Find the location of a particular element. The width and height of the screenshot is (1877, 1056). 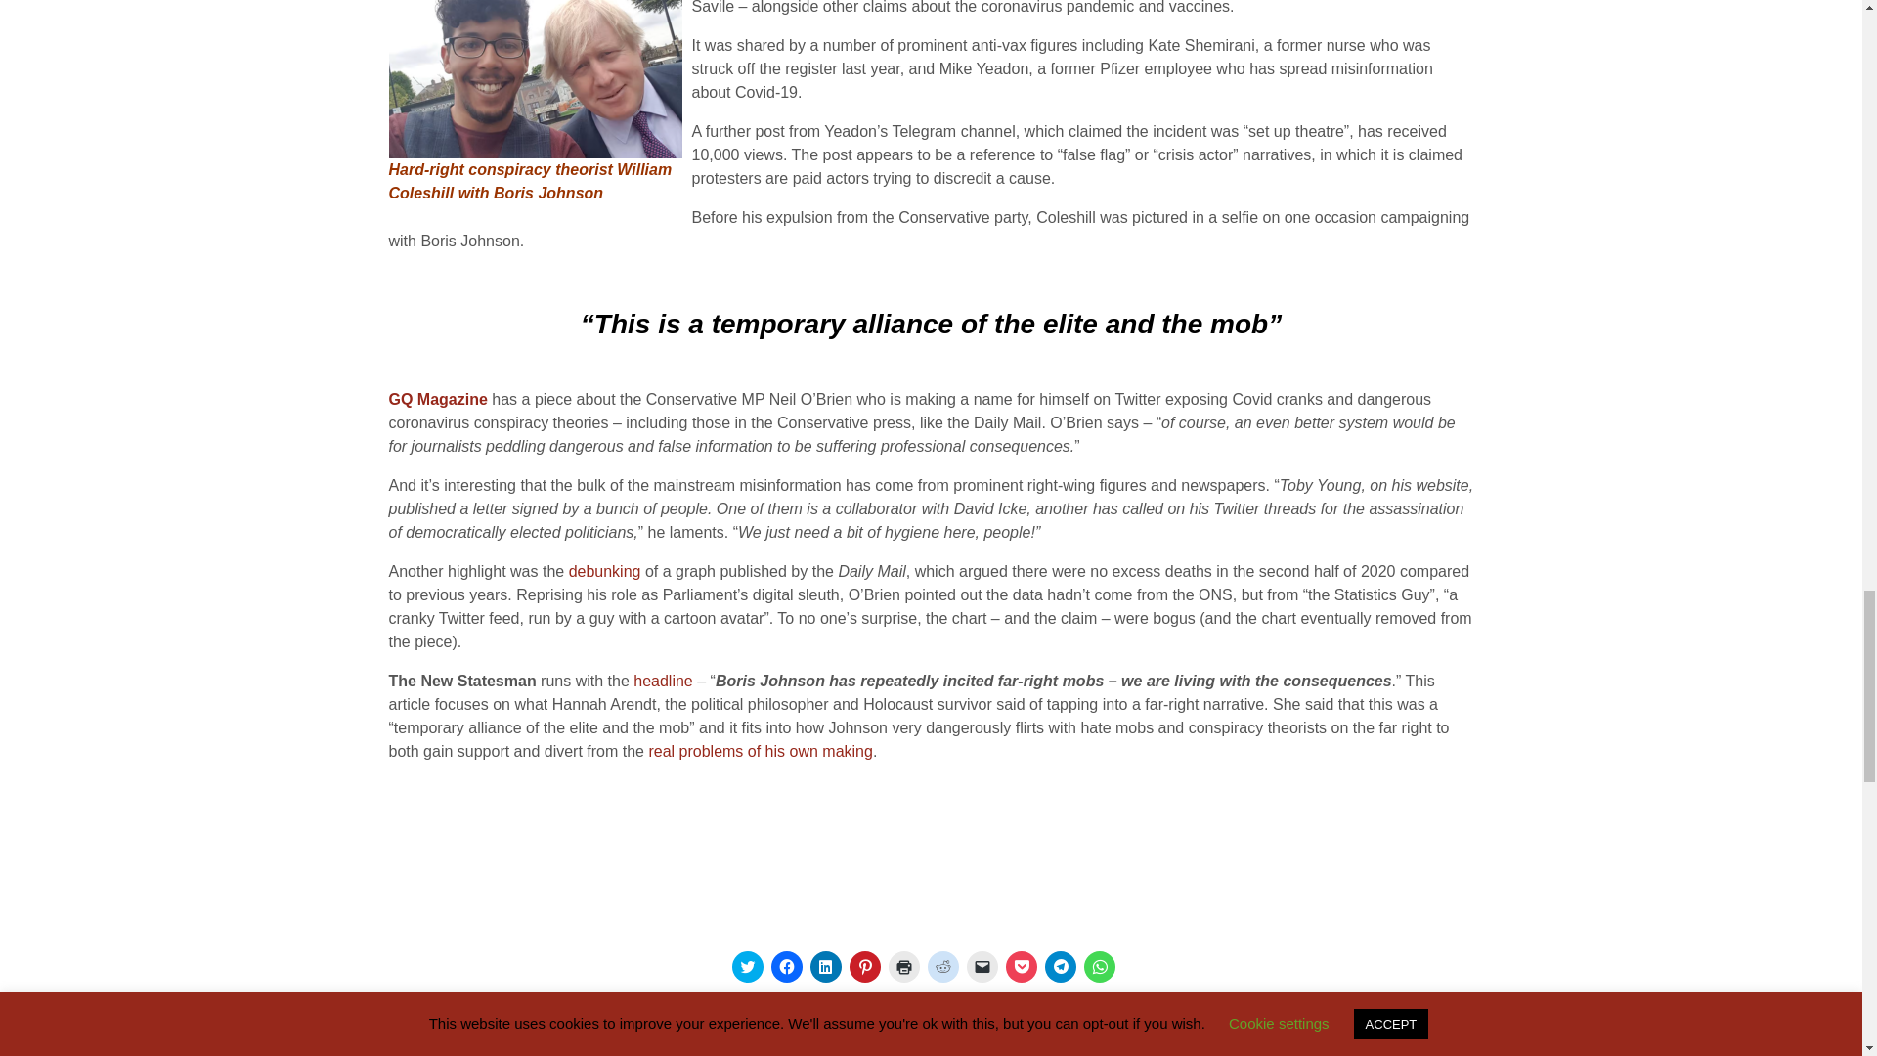

headline is located at coordinates (663, 681).